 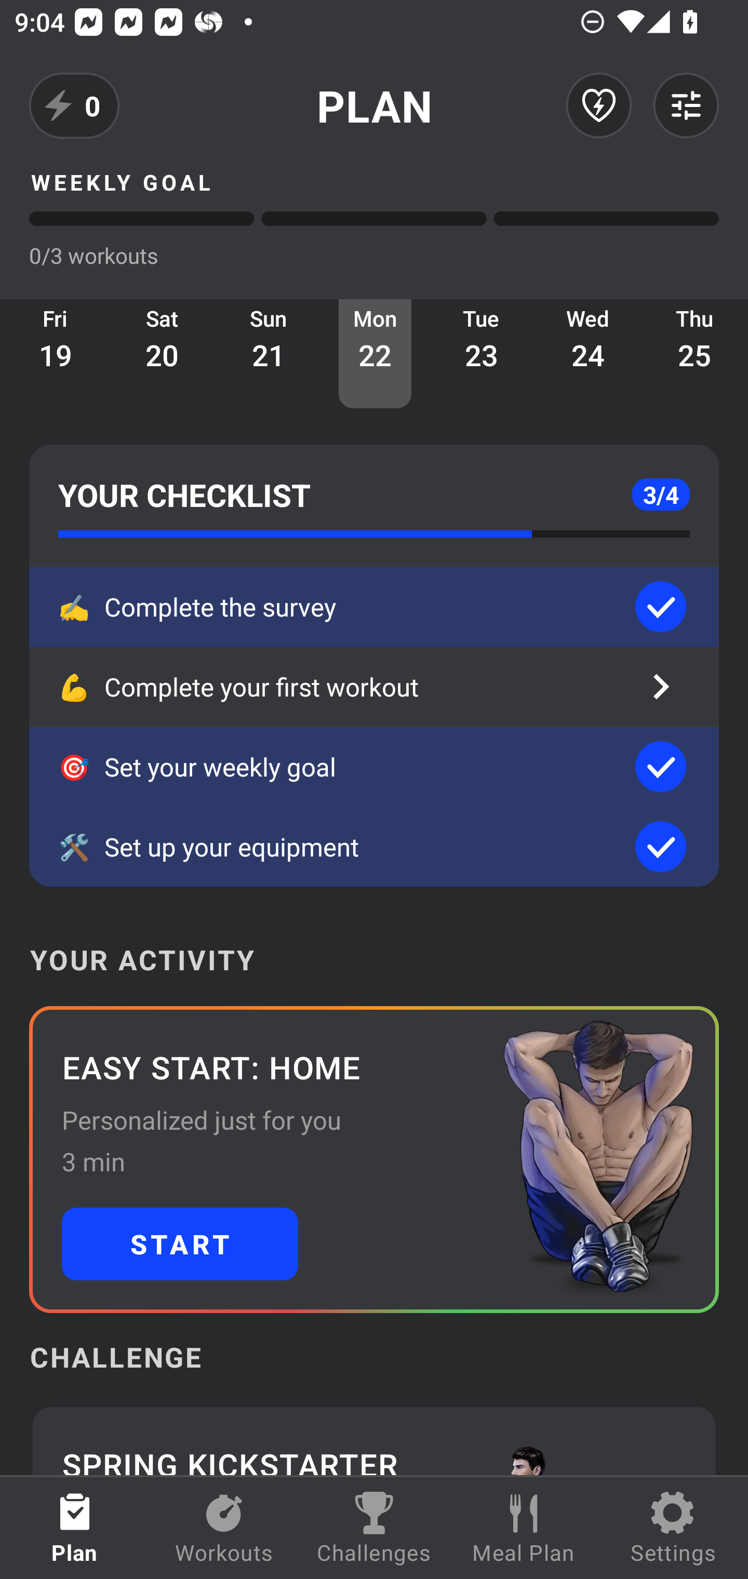 What do you see at coordinates (180, 1244) in the screenshot?
I see `START` at bounding box center [180, 1244].